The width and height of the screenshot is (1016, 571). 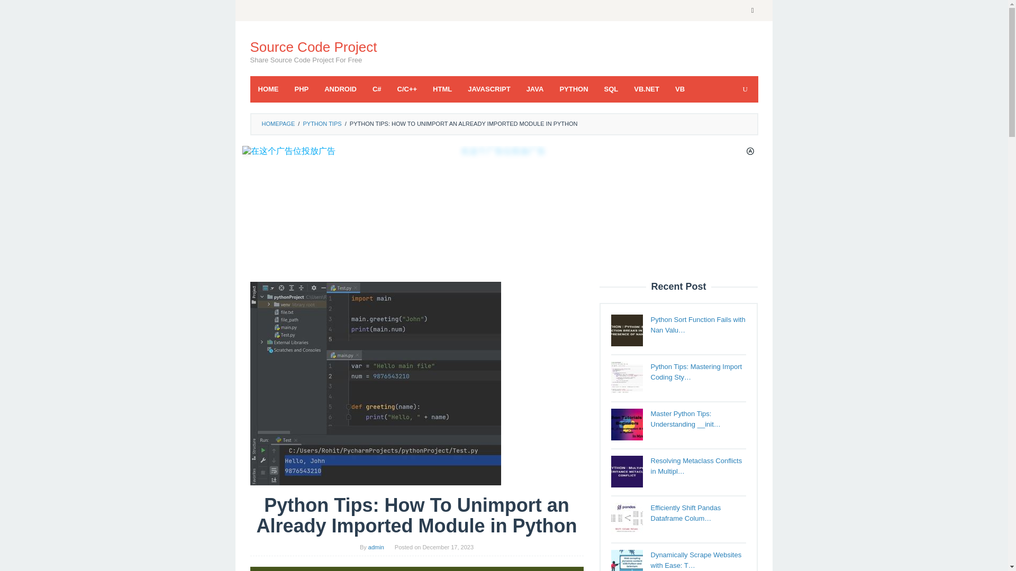 What do you see at coordinates (442, 89) in the screenshot?
I see `HTML` at bounding box center [442, 89].